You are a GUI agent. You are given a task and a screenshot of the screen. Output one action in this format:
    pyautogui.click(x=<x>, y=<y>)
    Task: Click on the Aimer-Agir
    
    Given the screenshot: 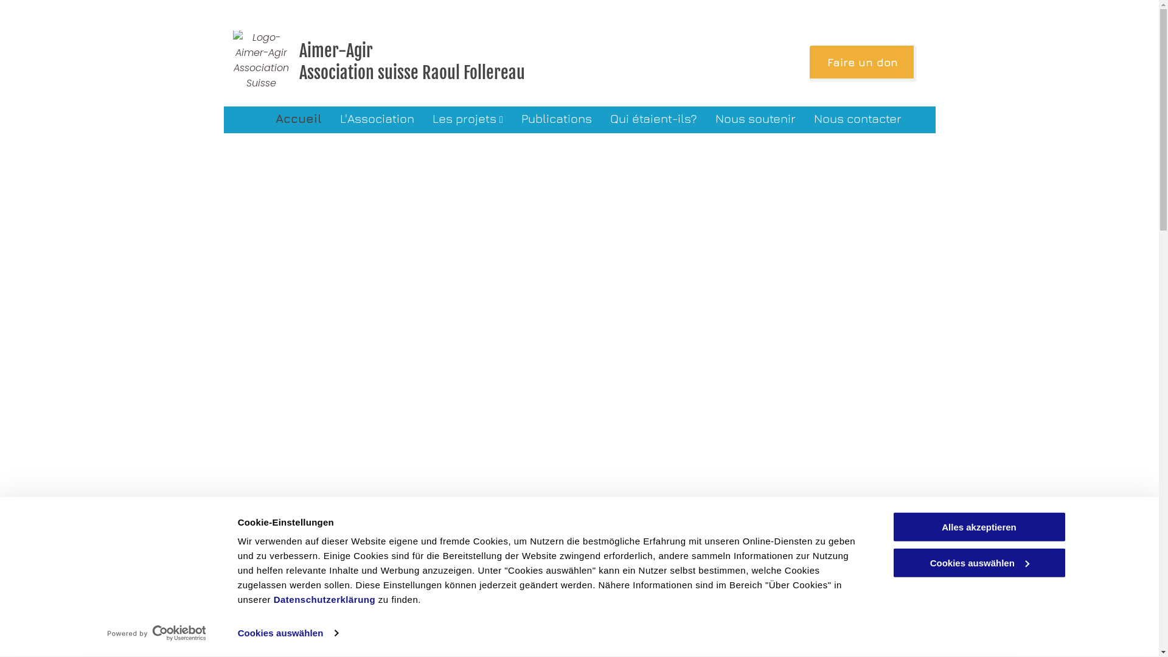 What is the action you would take?
    pyautogui.click(x=336, y=51)
    